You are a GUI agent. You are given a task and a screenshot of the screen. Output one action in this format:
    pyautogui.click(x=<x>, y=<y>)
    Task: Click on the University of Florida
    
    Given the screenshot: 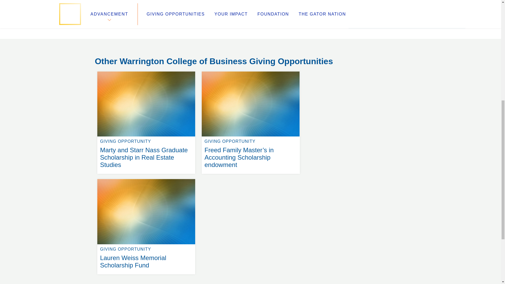 What is the action you would take?
    pyautogui.click(x=146, y=179)
    